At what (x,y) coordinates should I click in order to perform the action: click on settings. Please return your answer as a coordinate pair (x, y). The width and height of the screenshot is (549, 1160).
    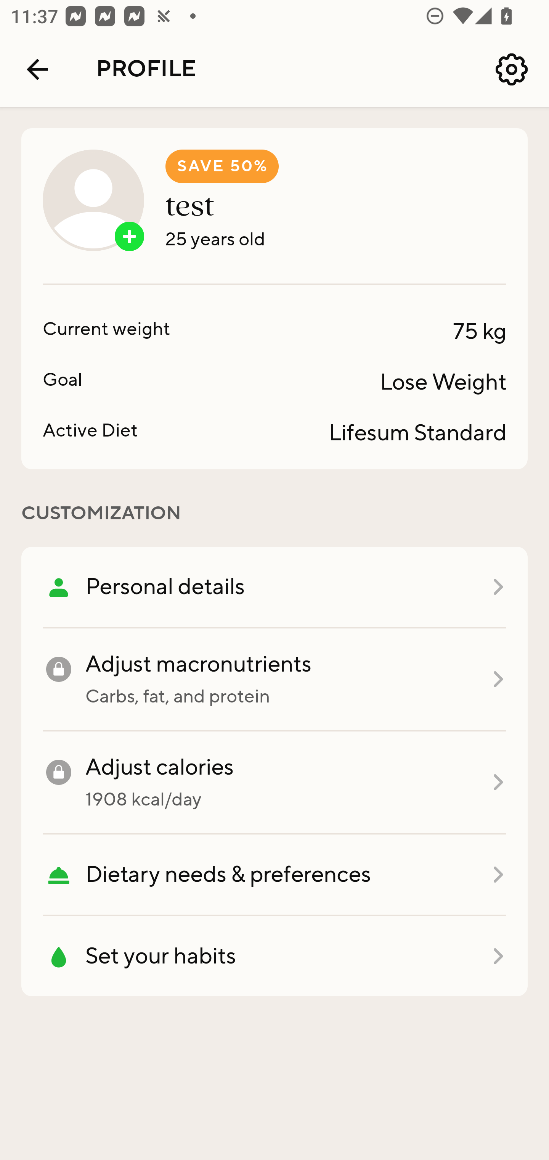
    Looking at the image, I should click on (512, 69).